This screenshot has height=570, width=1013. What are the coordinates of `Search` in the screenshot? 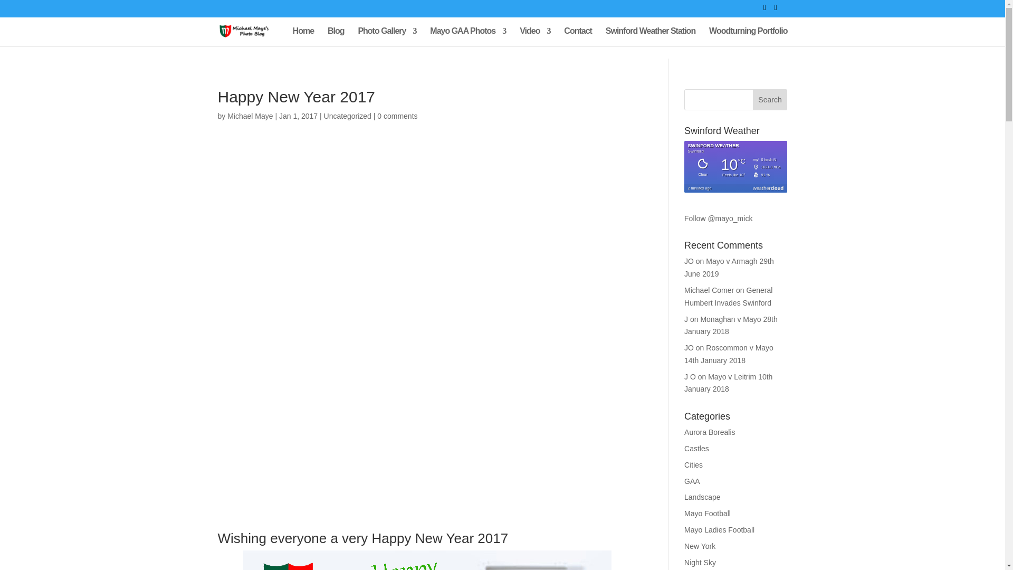 It's located at (770, 99).